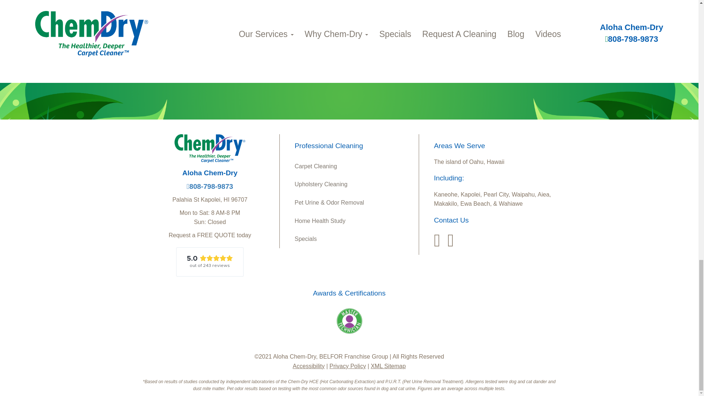 The image size is (704, 396). Describe the element at coordinates (348, 366) in the screenshot. I see `Privacy Policy` at that location.